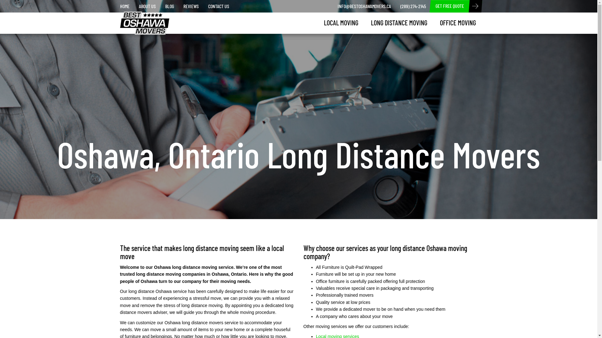  I want to click on LONG DISTANCE MOVING, so click(399, 23).